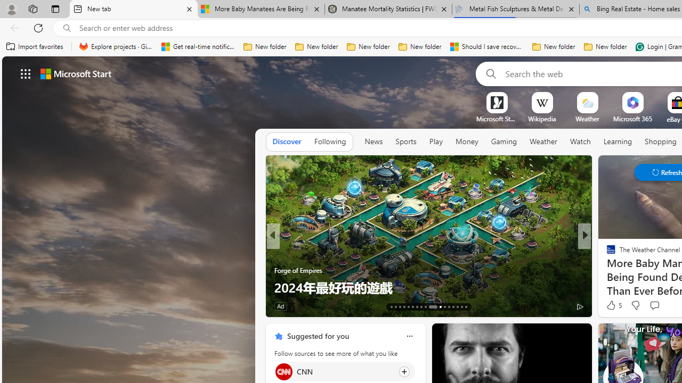 The height and width of the screenshot is (383, 682). I want to click on AutomationID: tab-16, so click(404, 306).